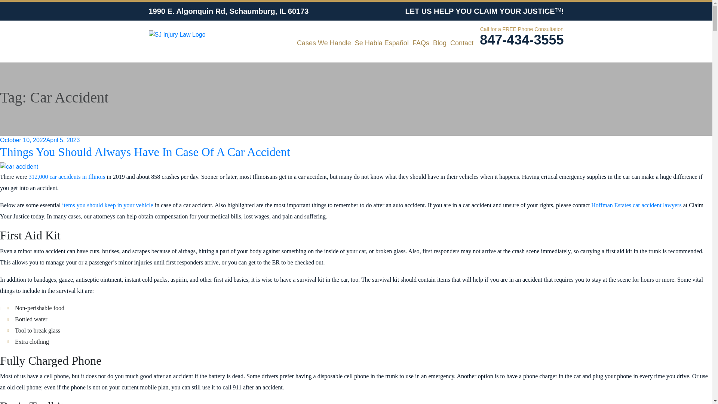  Describe the element at coordinates (421, 43) in the screenshot. I see `FAQs` at that location.